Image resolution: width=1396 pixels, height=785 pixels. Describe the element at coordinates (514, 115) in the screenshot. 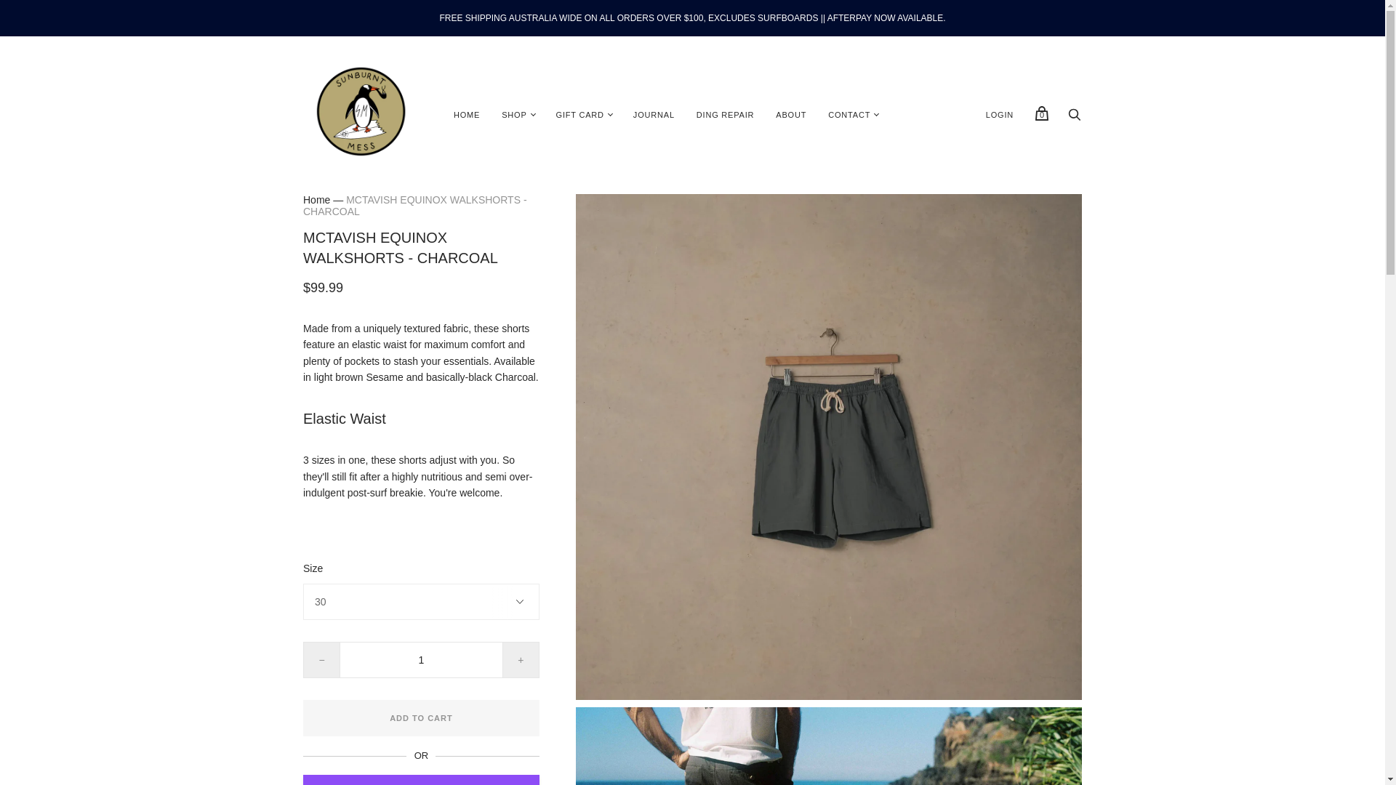

I see `SHOP` at that location.